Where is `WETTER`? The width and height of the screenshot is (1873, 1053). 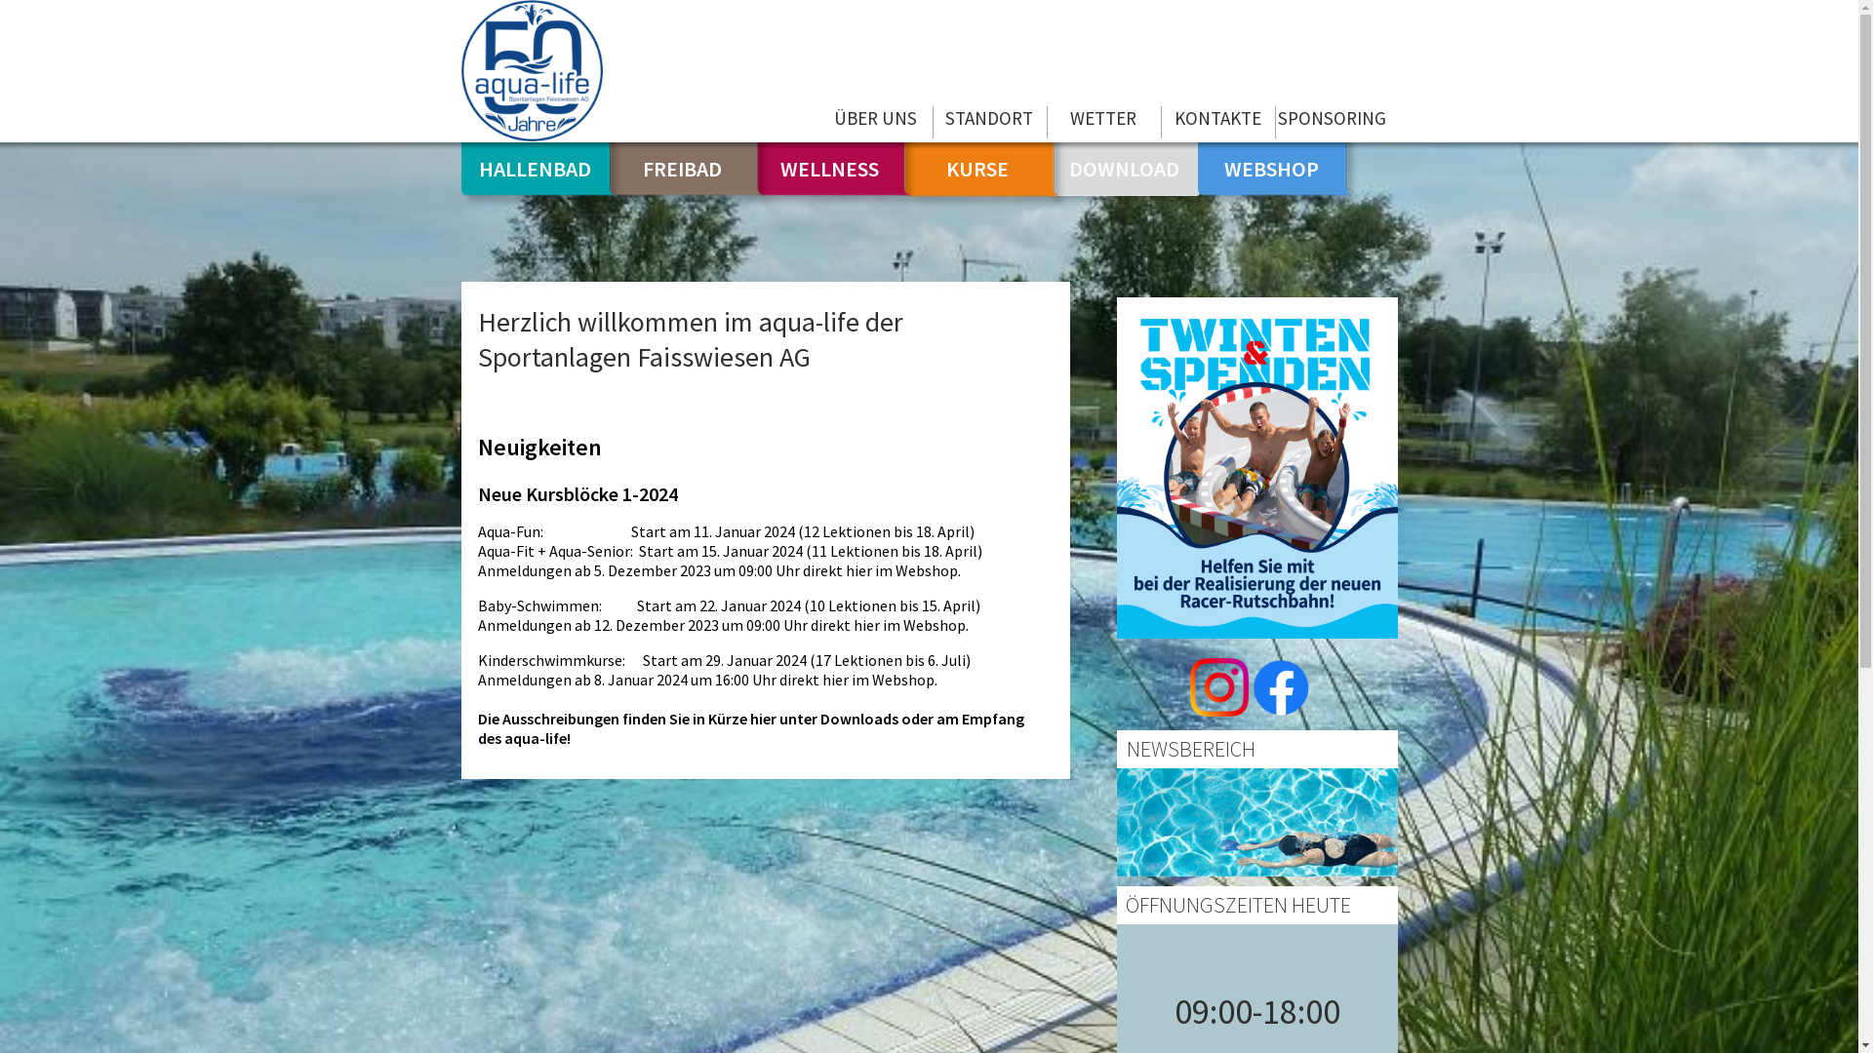
WETTER is located at coordinates (1103, 123).